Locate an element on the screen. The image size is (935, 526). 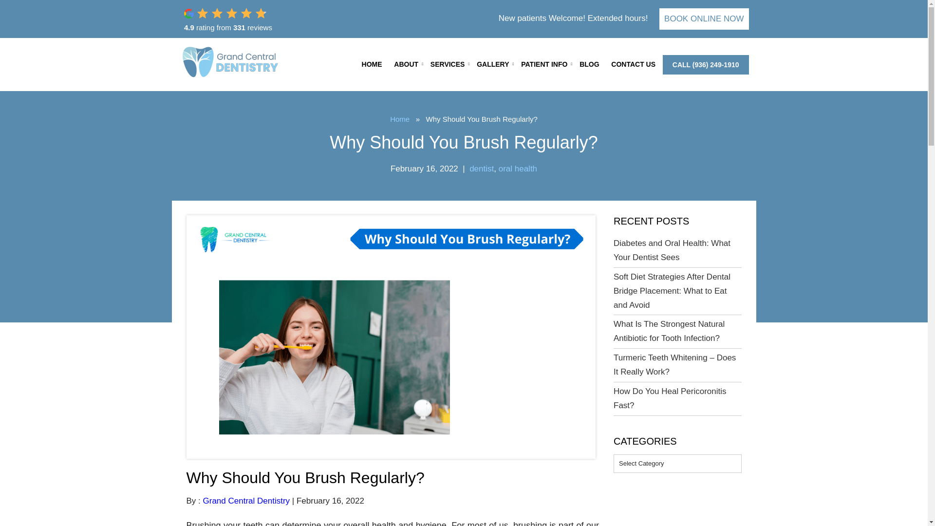
HOME is located at coordinates (372, 64).